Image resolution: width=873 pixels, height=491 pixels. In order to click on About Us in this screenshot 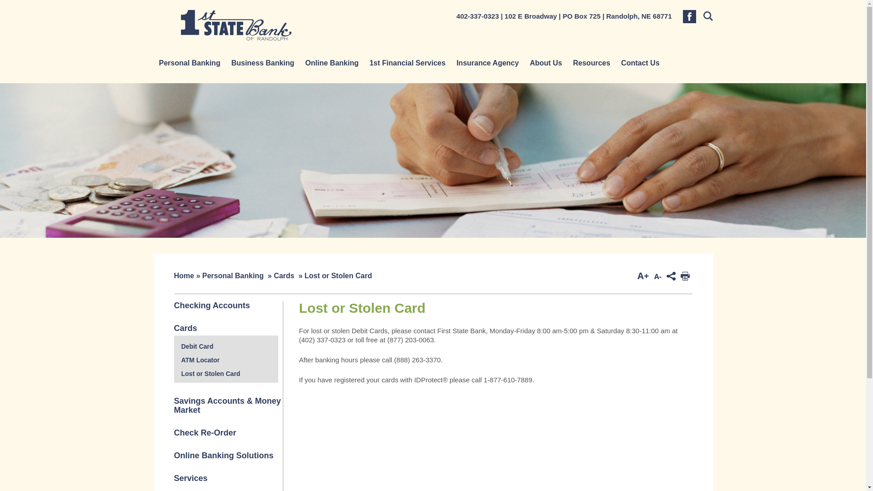, I will do `click(546, 63)`.